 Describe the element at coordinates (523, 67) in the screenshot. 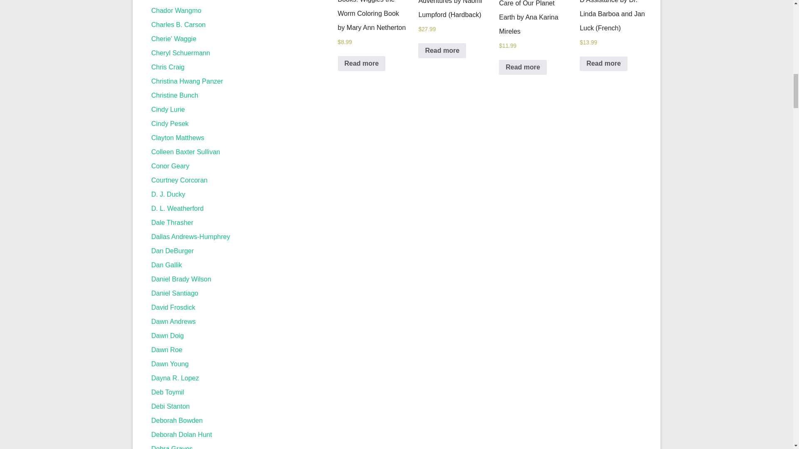

I see `Read more` at that location.